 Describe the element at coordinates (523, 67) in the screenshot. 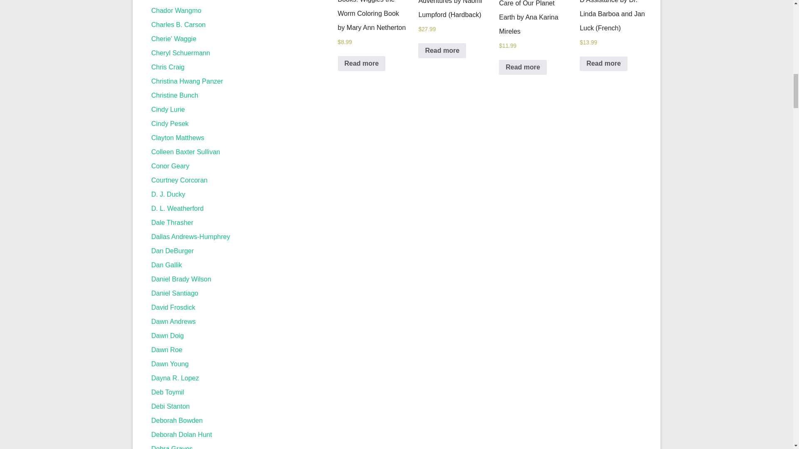

I see `Read more` at that location.